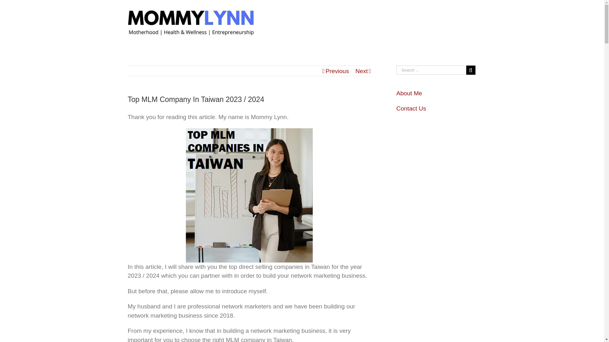  I want to click on Next, so click(361, 71).